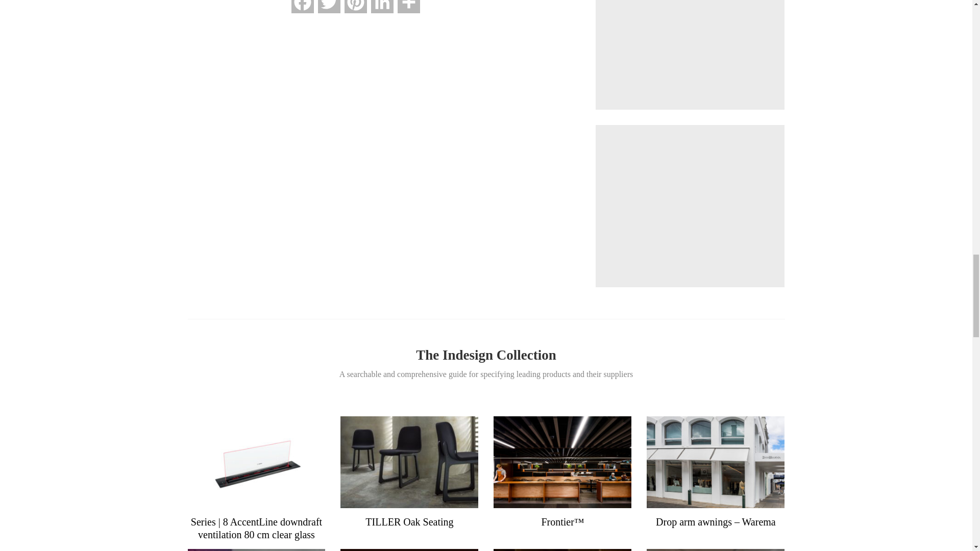 The width and height of the screenshot is (980, 551). What do you see at coordinates (355, 11) in the screenshot?
I see `Pinterest` at bounding box center [355, 11].